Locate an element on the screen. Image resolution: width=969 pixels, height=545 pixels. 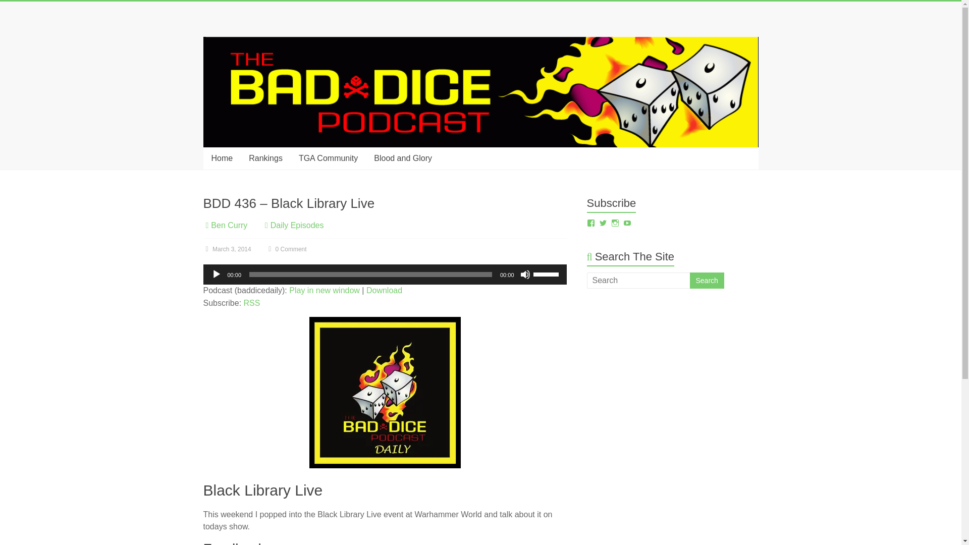
TGA Community is located at coordinates (328, 158).